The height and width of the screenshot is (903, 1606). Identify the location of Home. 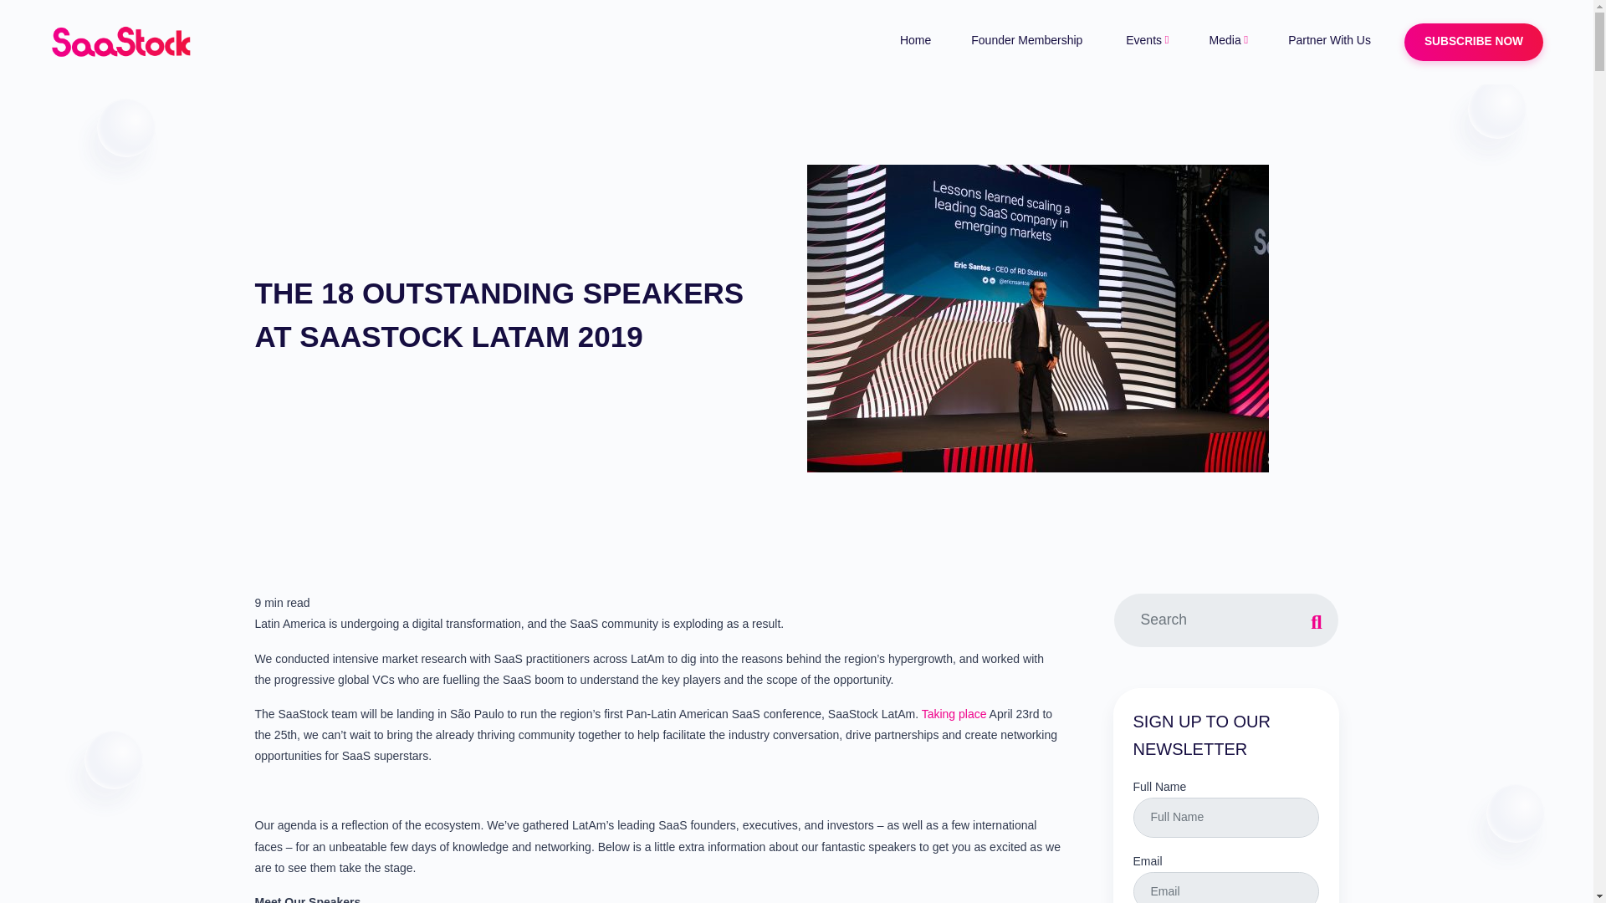
(915, 40).